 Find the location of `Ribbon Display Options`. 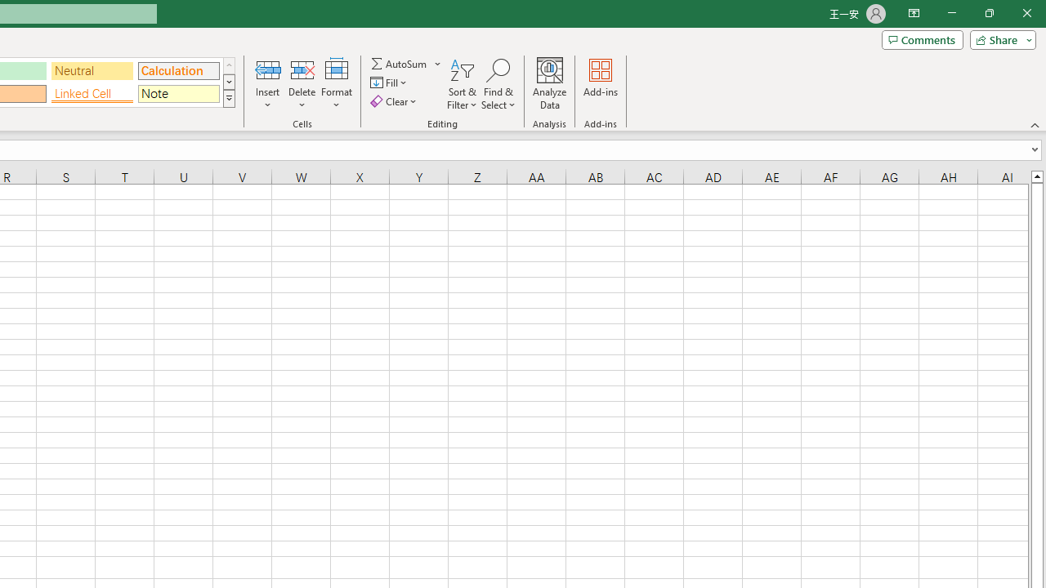

Ribbon Display Options is located at coordinates (914, 13).